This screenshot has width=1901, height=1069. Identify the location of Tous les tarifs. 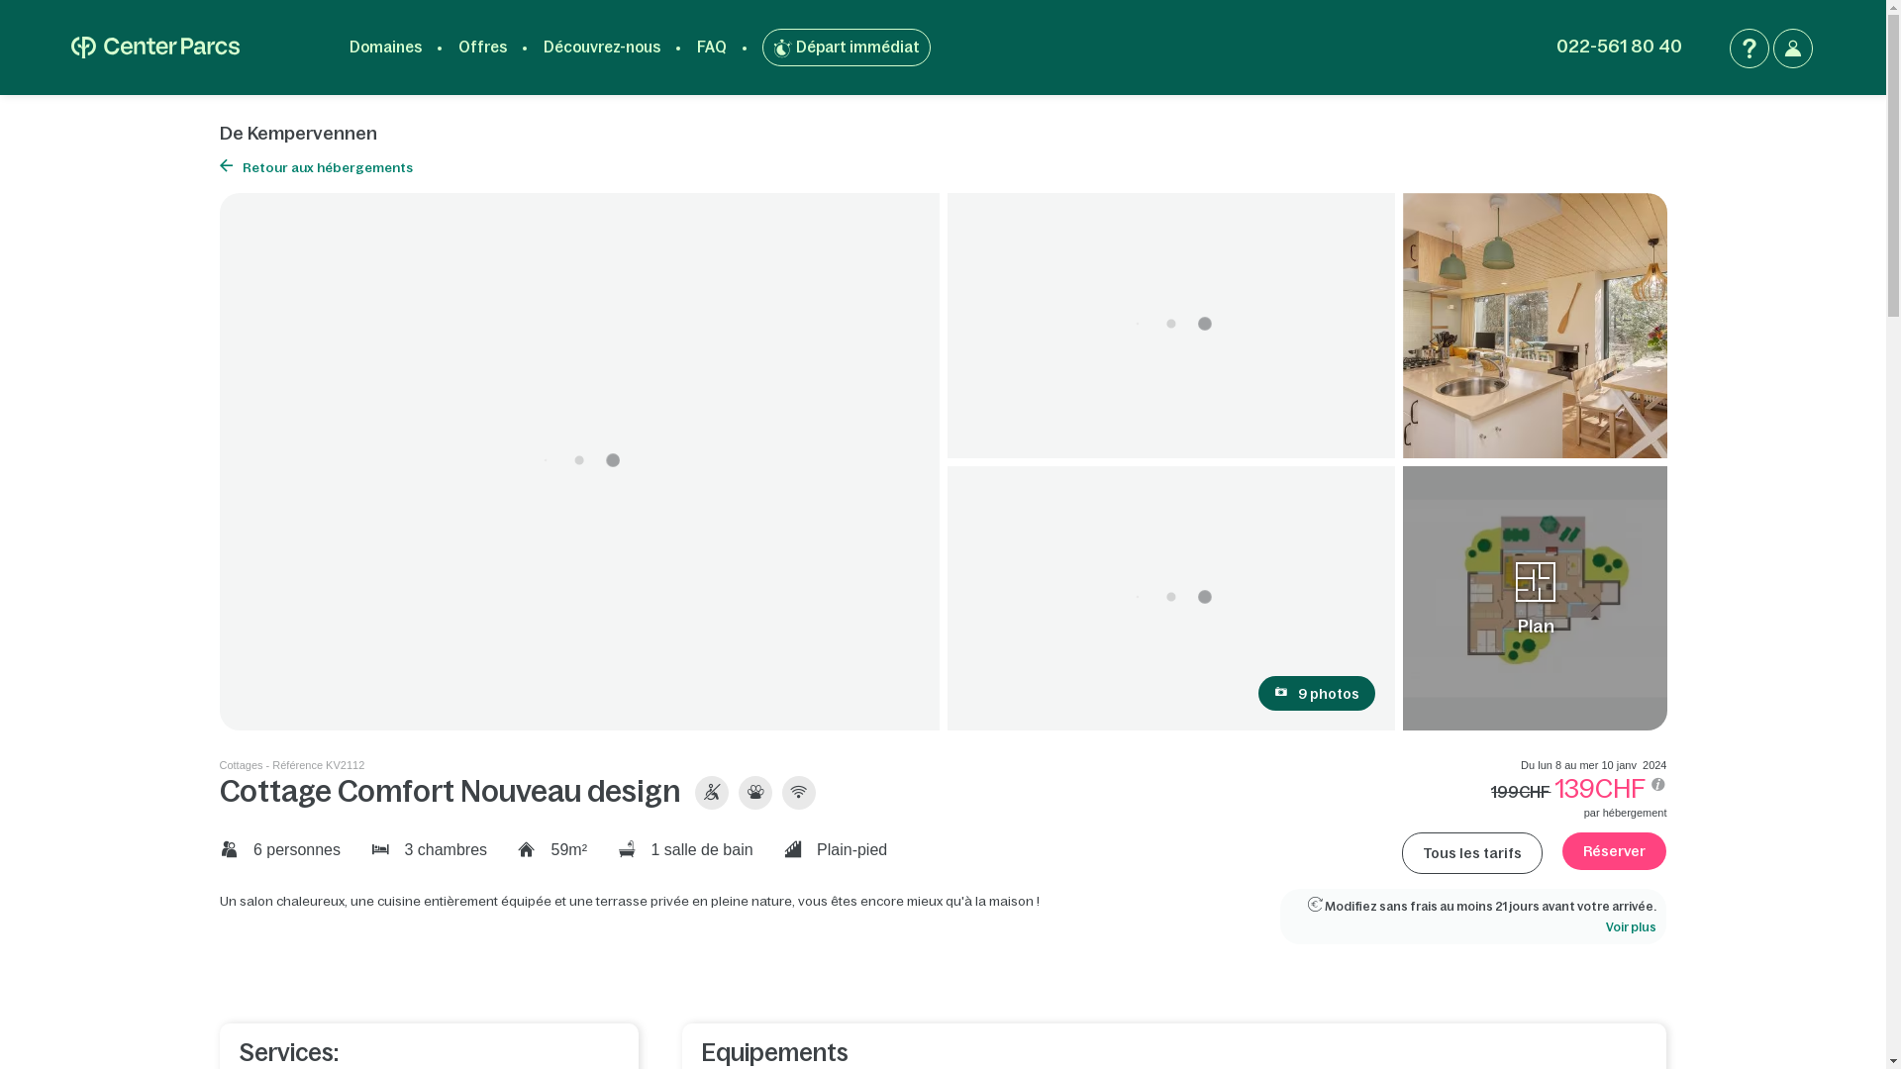
(1472, 853).